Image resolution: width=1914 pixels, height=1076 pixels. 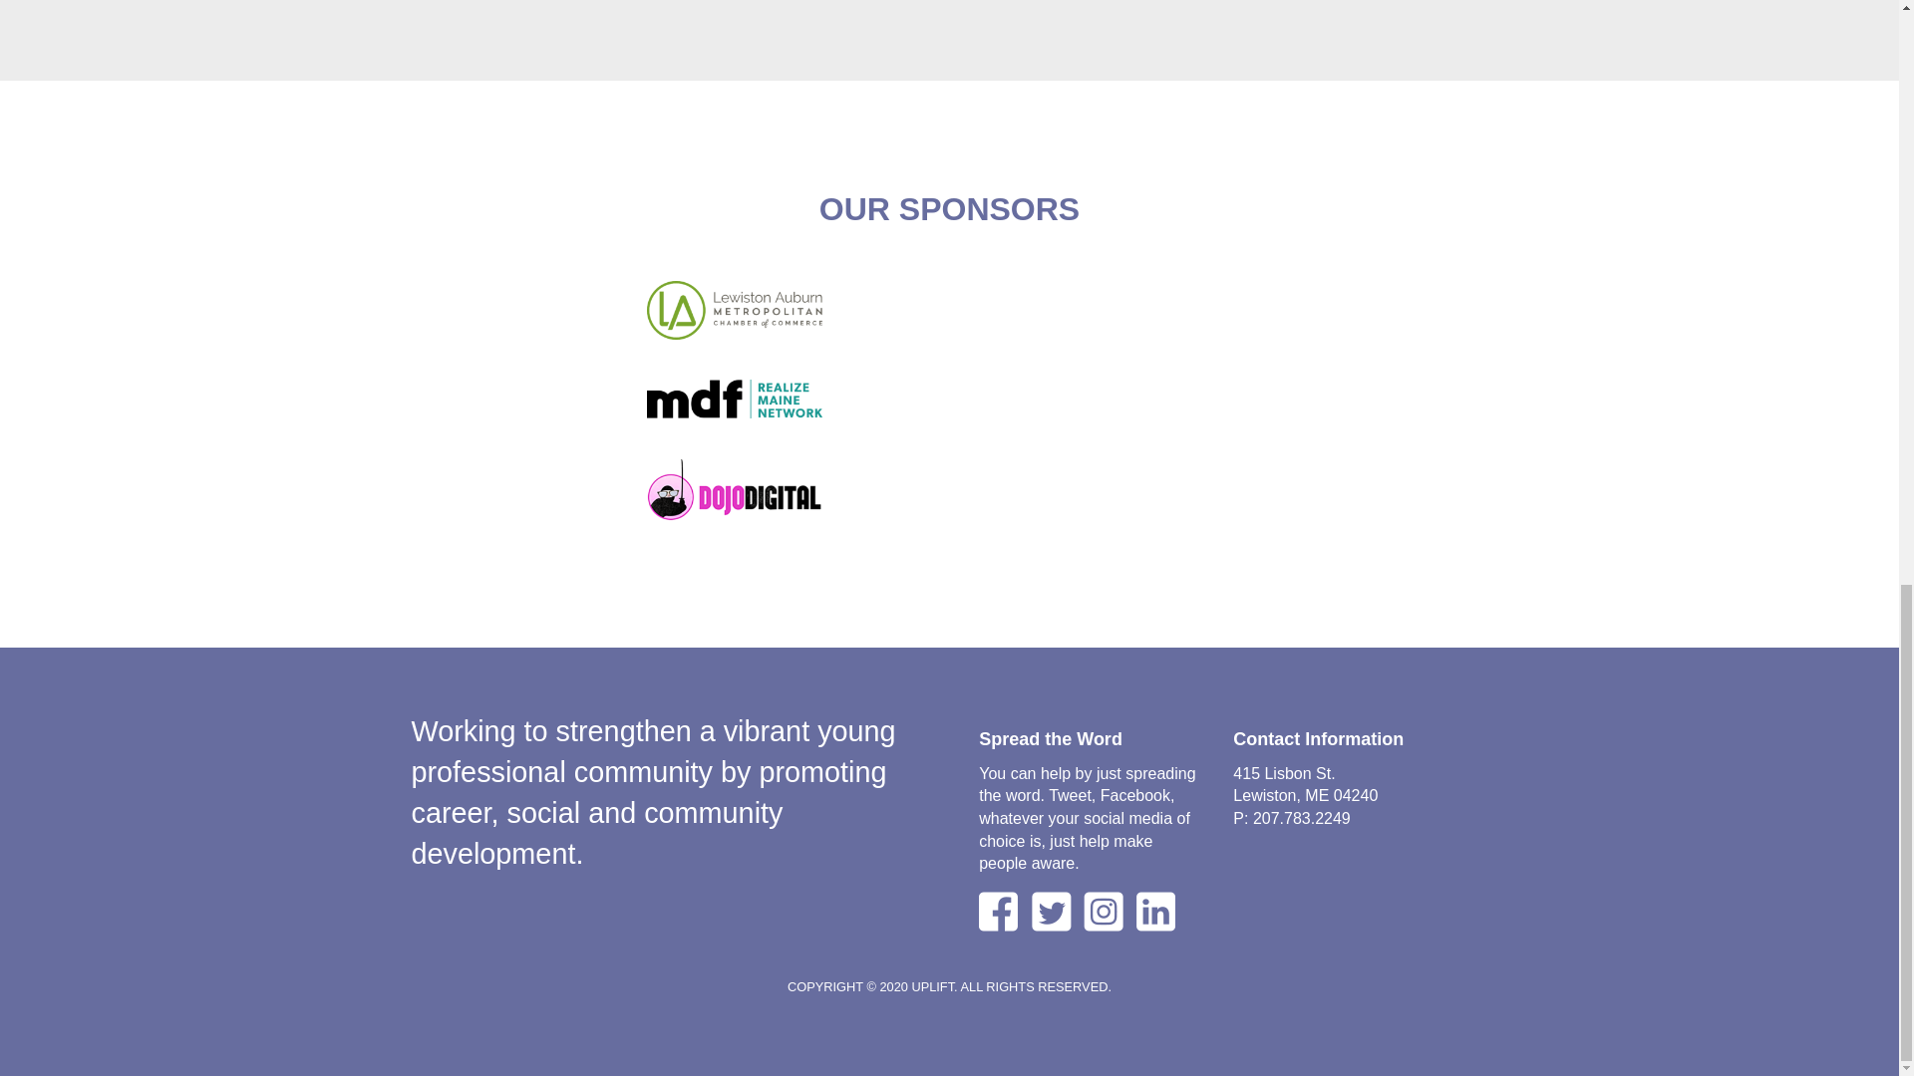 What do you see at coordinates (1055, 912) in the screenshot?
I see `Twitter` at bounding box center [1055, 912].